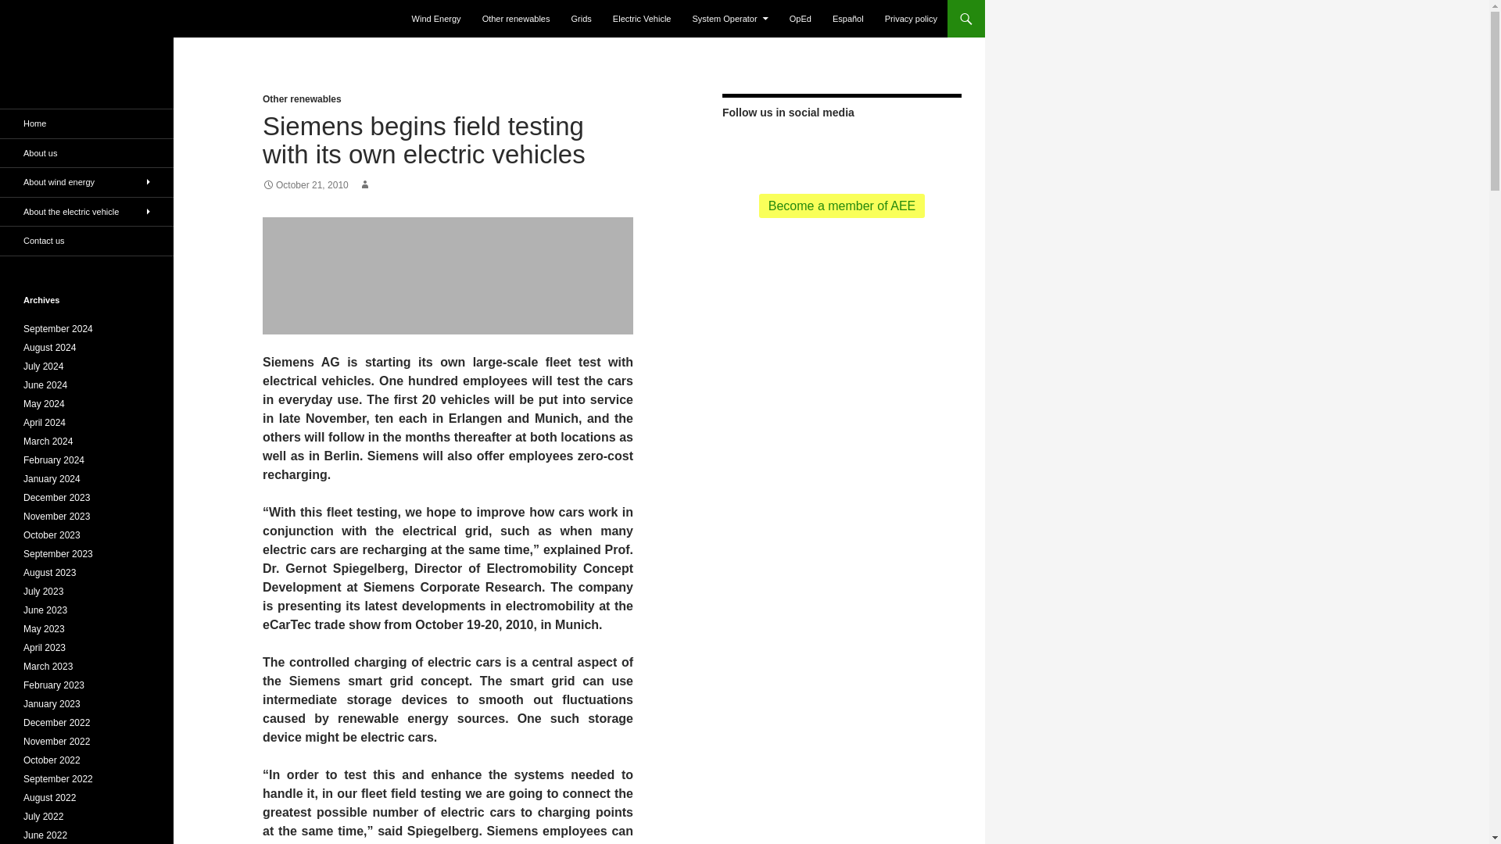 This screenshot has height=844, width=1501. What do you see at coordinates (841, 148) in the screenshot?
I see `flickr` at bounding box center [841, 148].